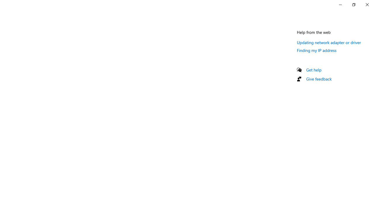 Image resolution: width=374 pixels, height=210 pixels. Describe the element at coordinates (354, 5) in the screenshot. I see `Restore Settings` at that location.